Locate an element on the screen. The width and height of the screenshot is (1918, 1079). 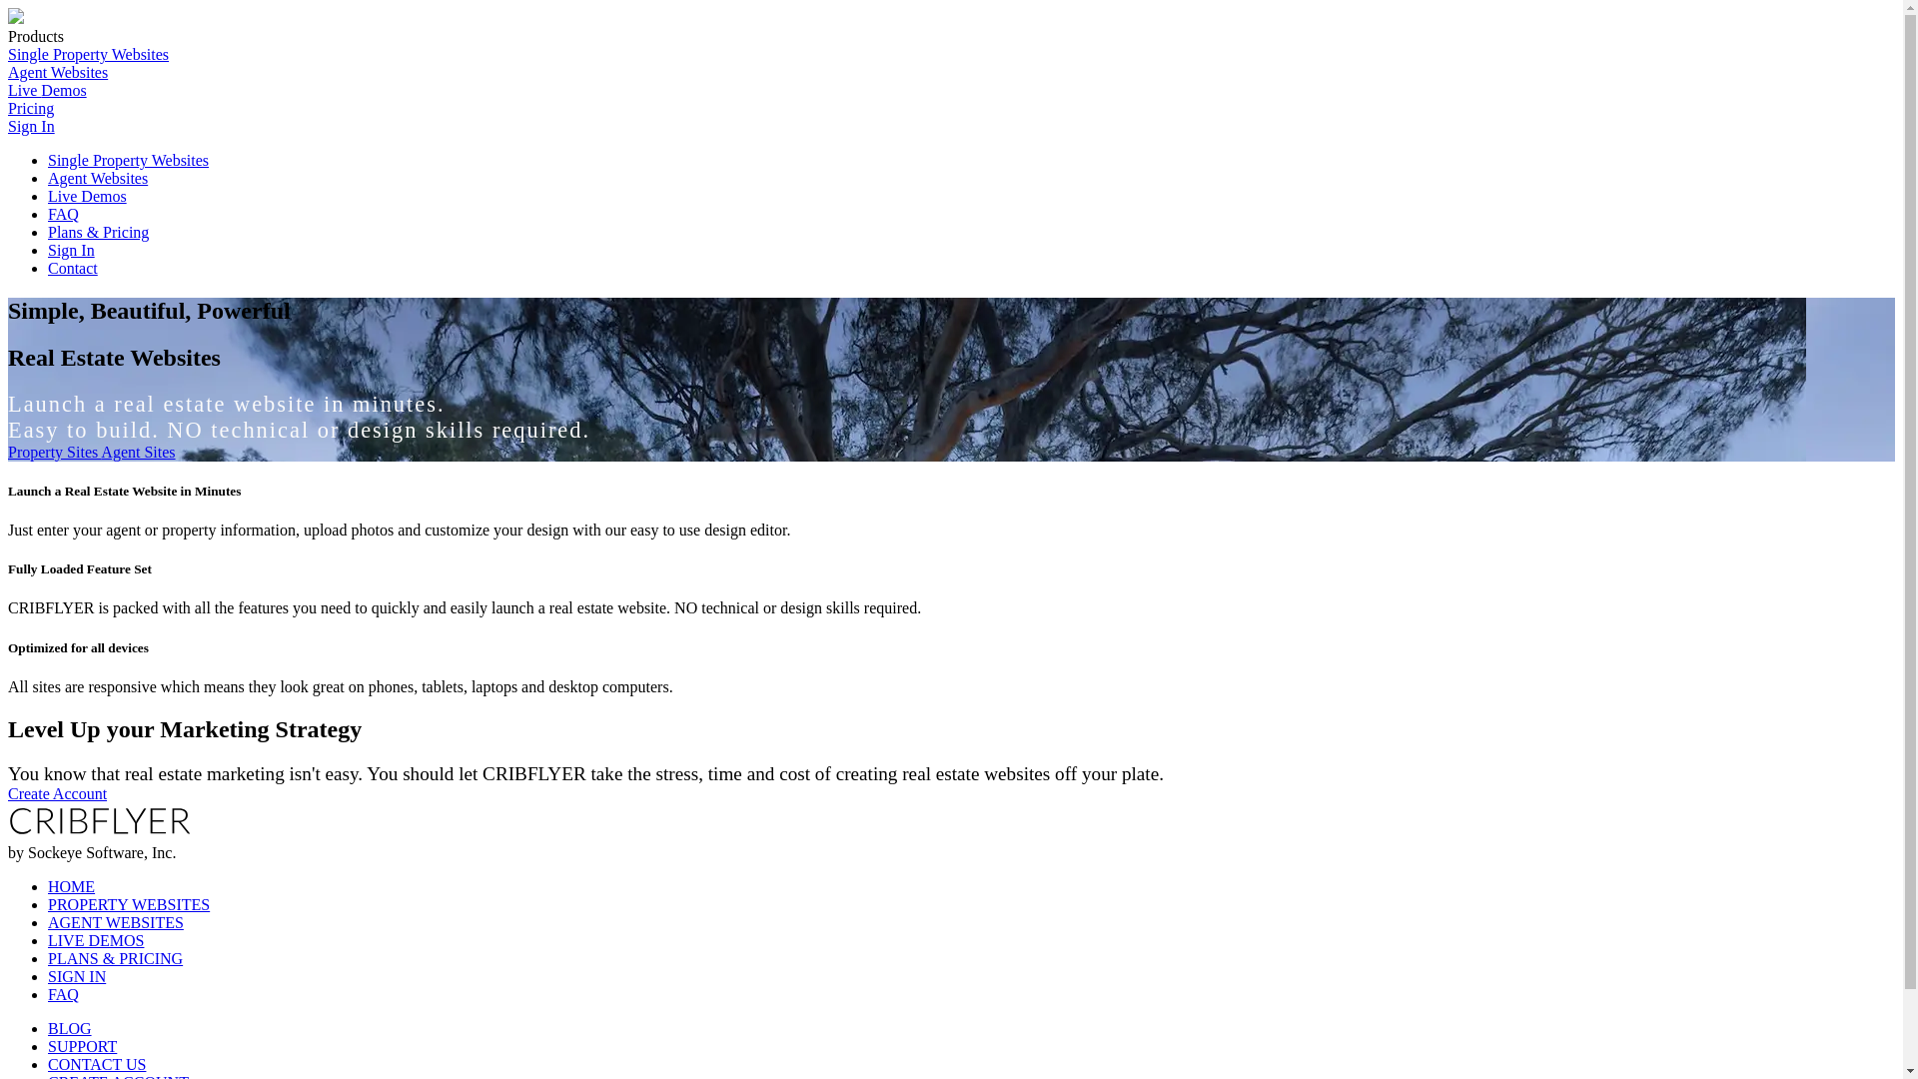
Sign In is located at coordinates (32, 126).